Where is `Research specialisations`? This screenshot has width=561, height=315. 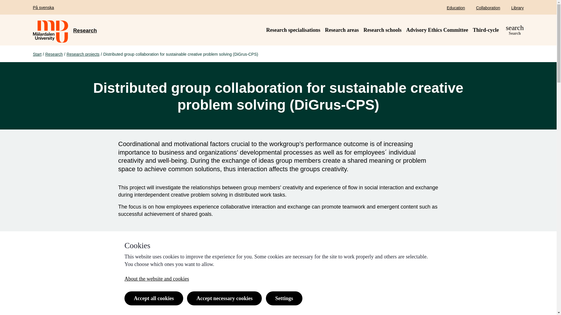
Research specialisations is located at coordinates (293, 30).